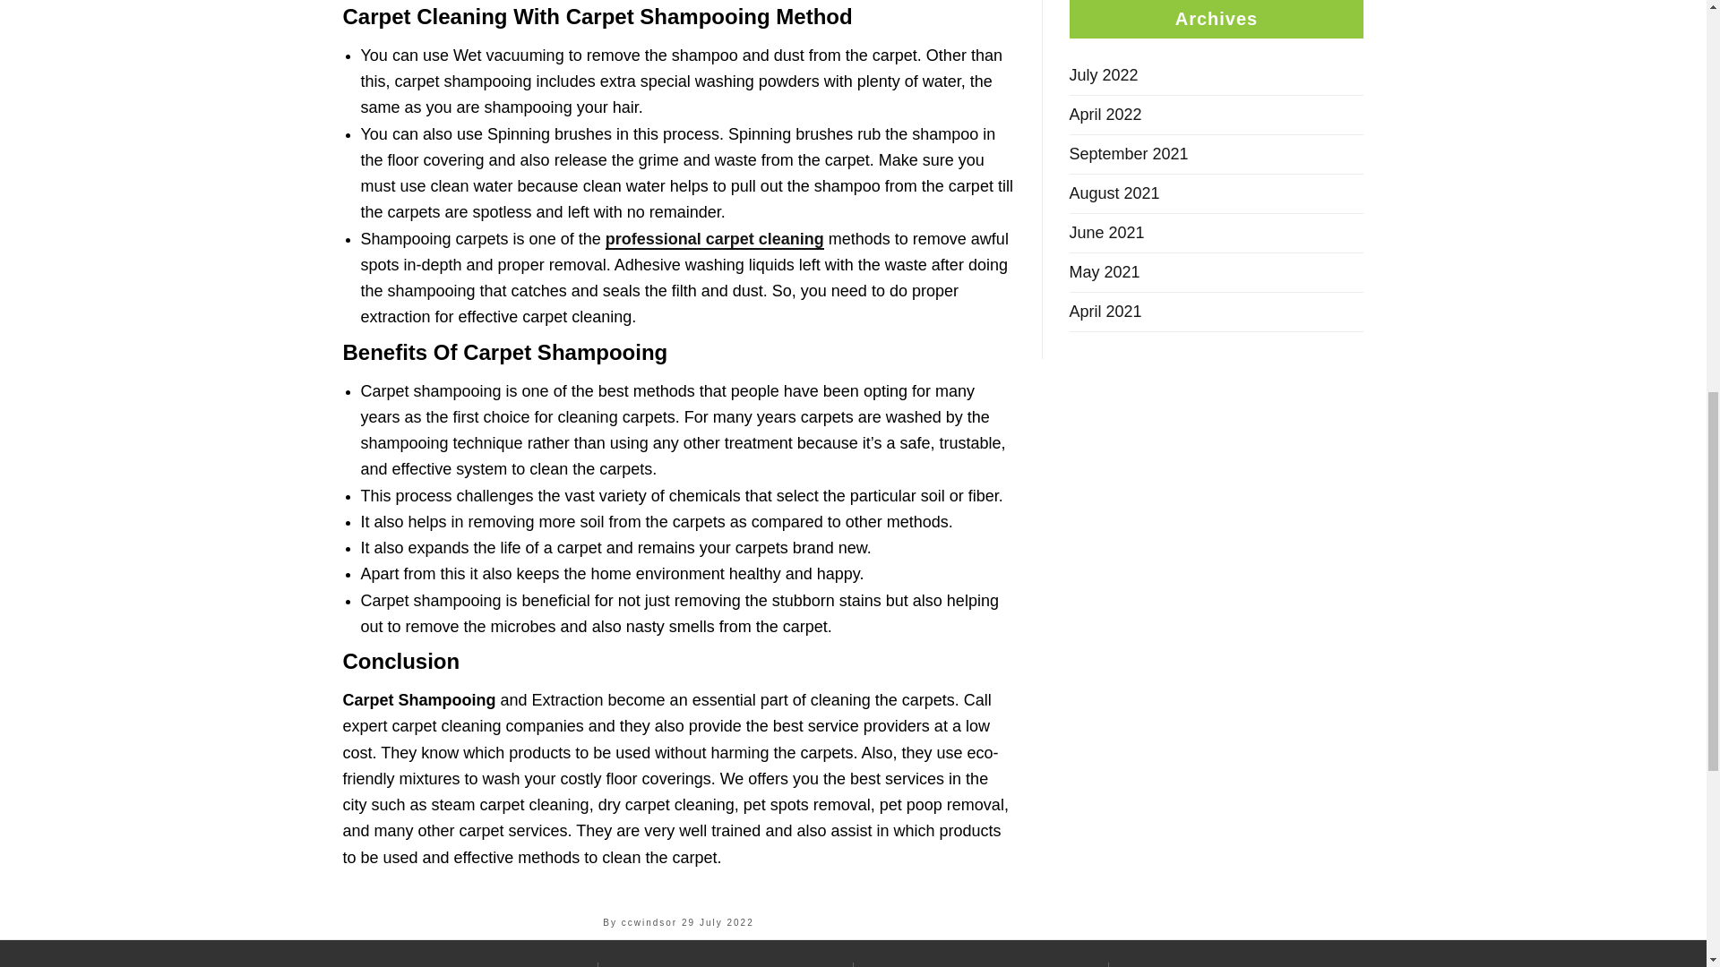 Image resolution: width=1720 pixels, height=967 pixels. What do you see at coordinates (1217, 232) in the screenshot?
I see `June 2021` at bounding box center [1217, 232].